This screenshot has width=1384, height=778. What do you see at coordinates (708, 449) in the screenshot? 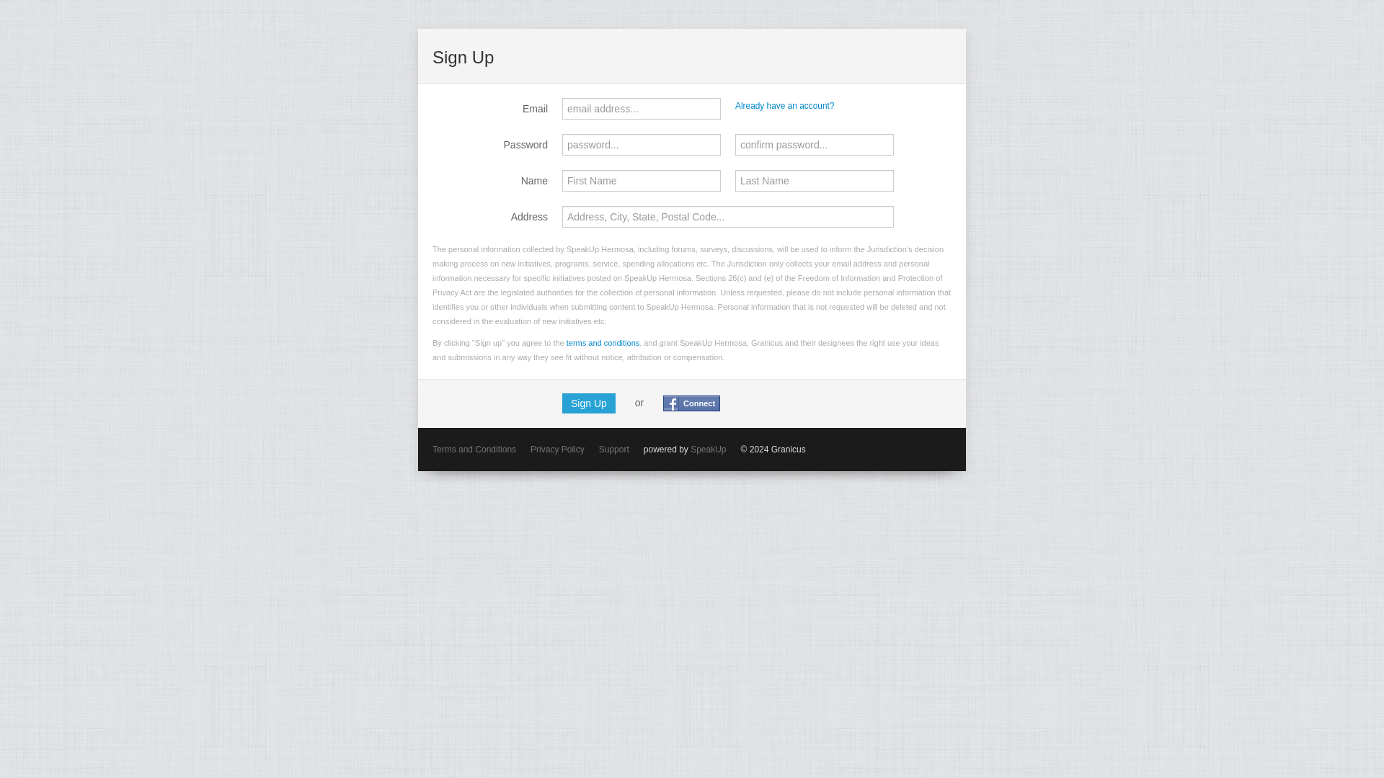
I see `SpeakUp` at bounding box center [708, 449].